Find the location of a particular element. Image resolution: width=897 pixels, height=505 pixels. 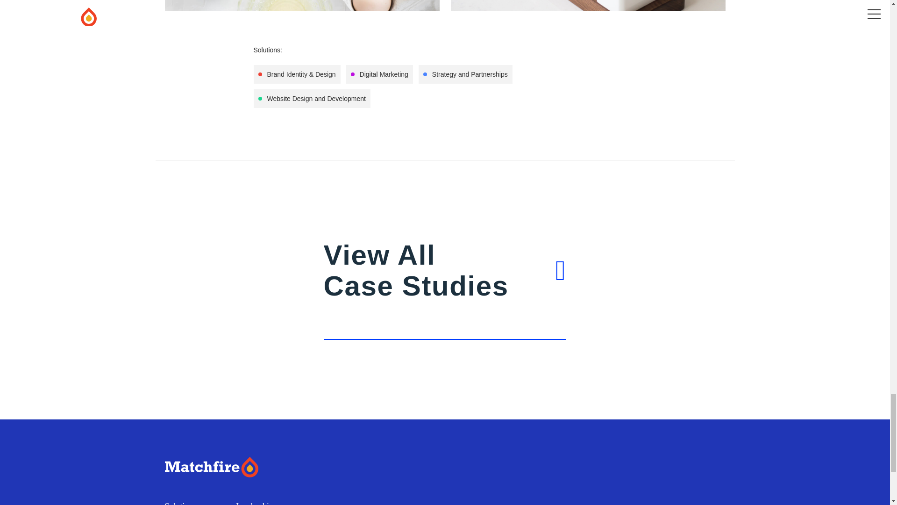

Website Design and Development is located at coordinates (238, 468).